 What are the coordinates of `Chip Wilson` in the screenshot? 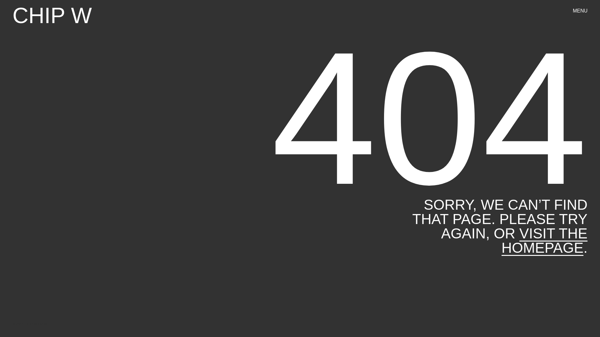 It's located at (366, 148).